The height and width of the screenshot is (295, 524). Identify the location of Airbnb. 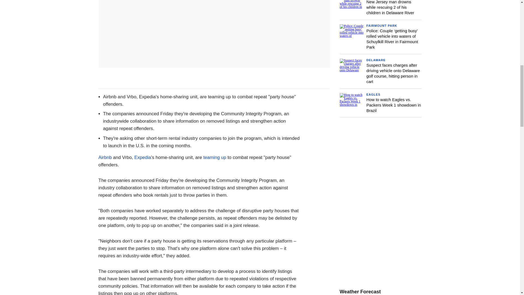
(105, 157).